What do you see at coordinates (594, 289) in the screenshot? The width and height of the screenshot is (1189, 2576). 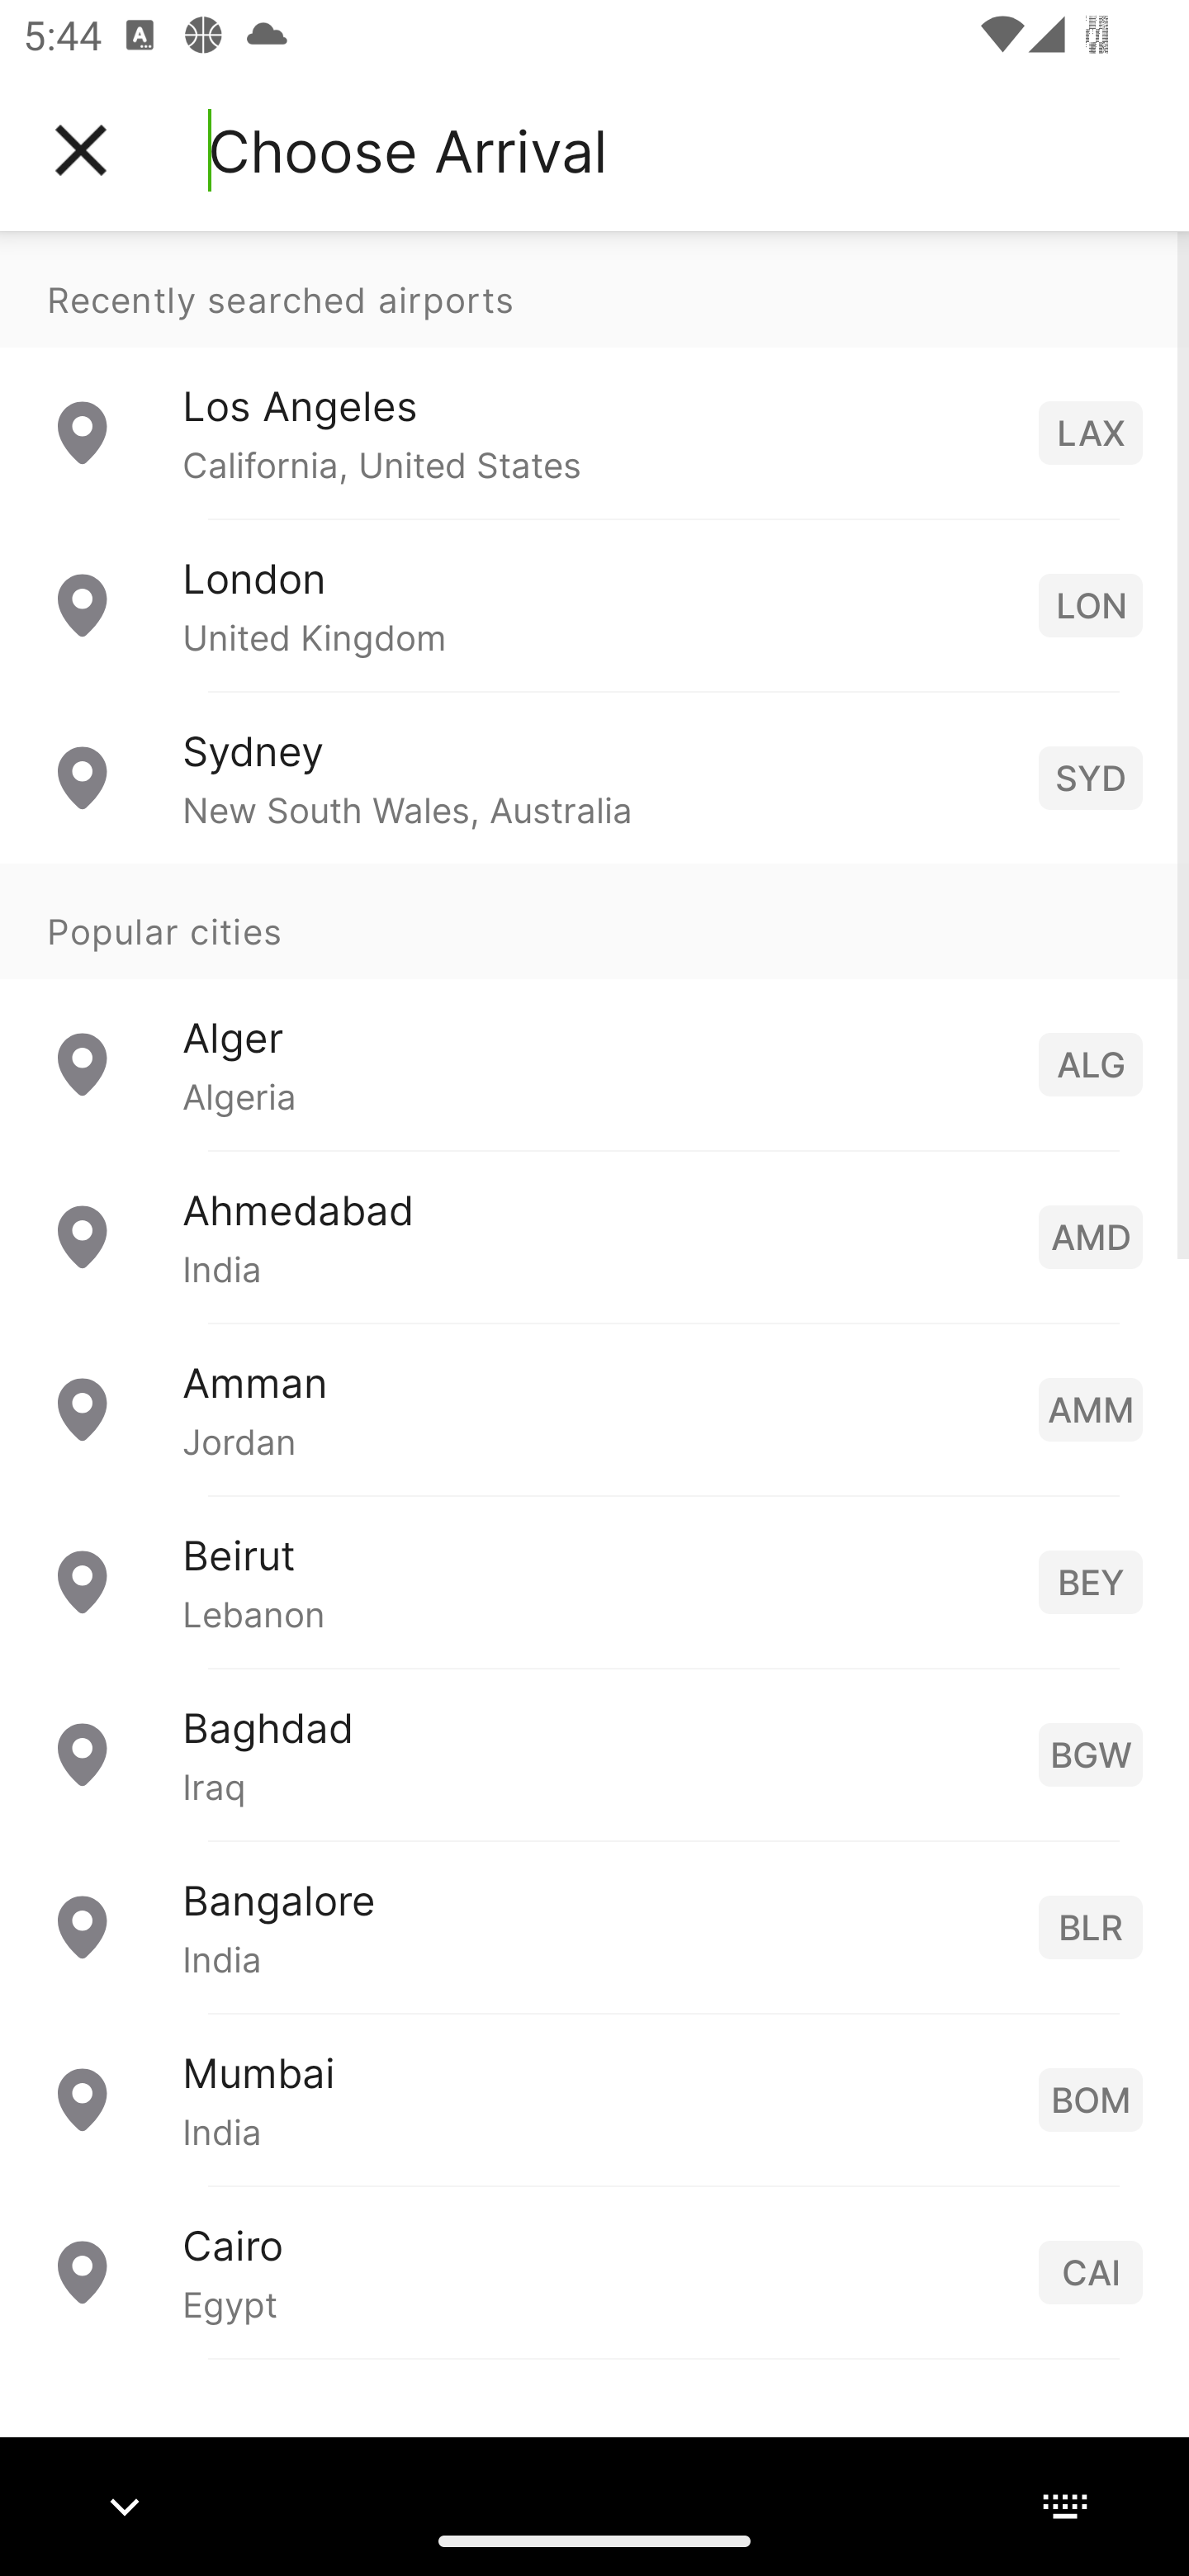 I see `Recently searched airports` at bounding box center [594, 289].